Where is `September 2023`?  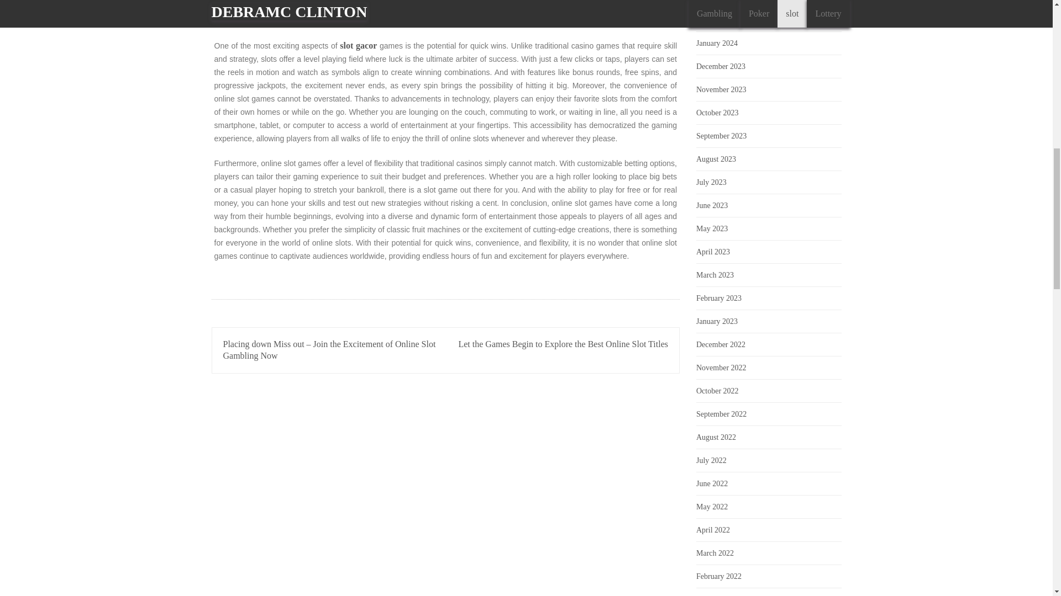 September 2023 is located at coordinates (721, 136).